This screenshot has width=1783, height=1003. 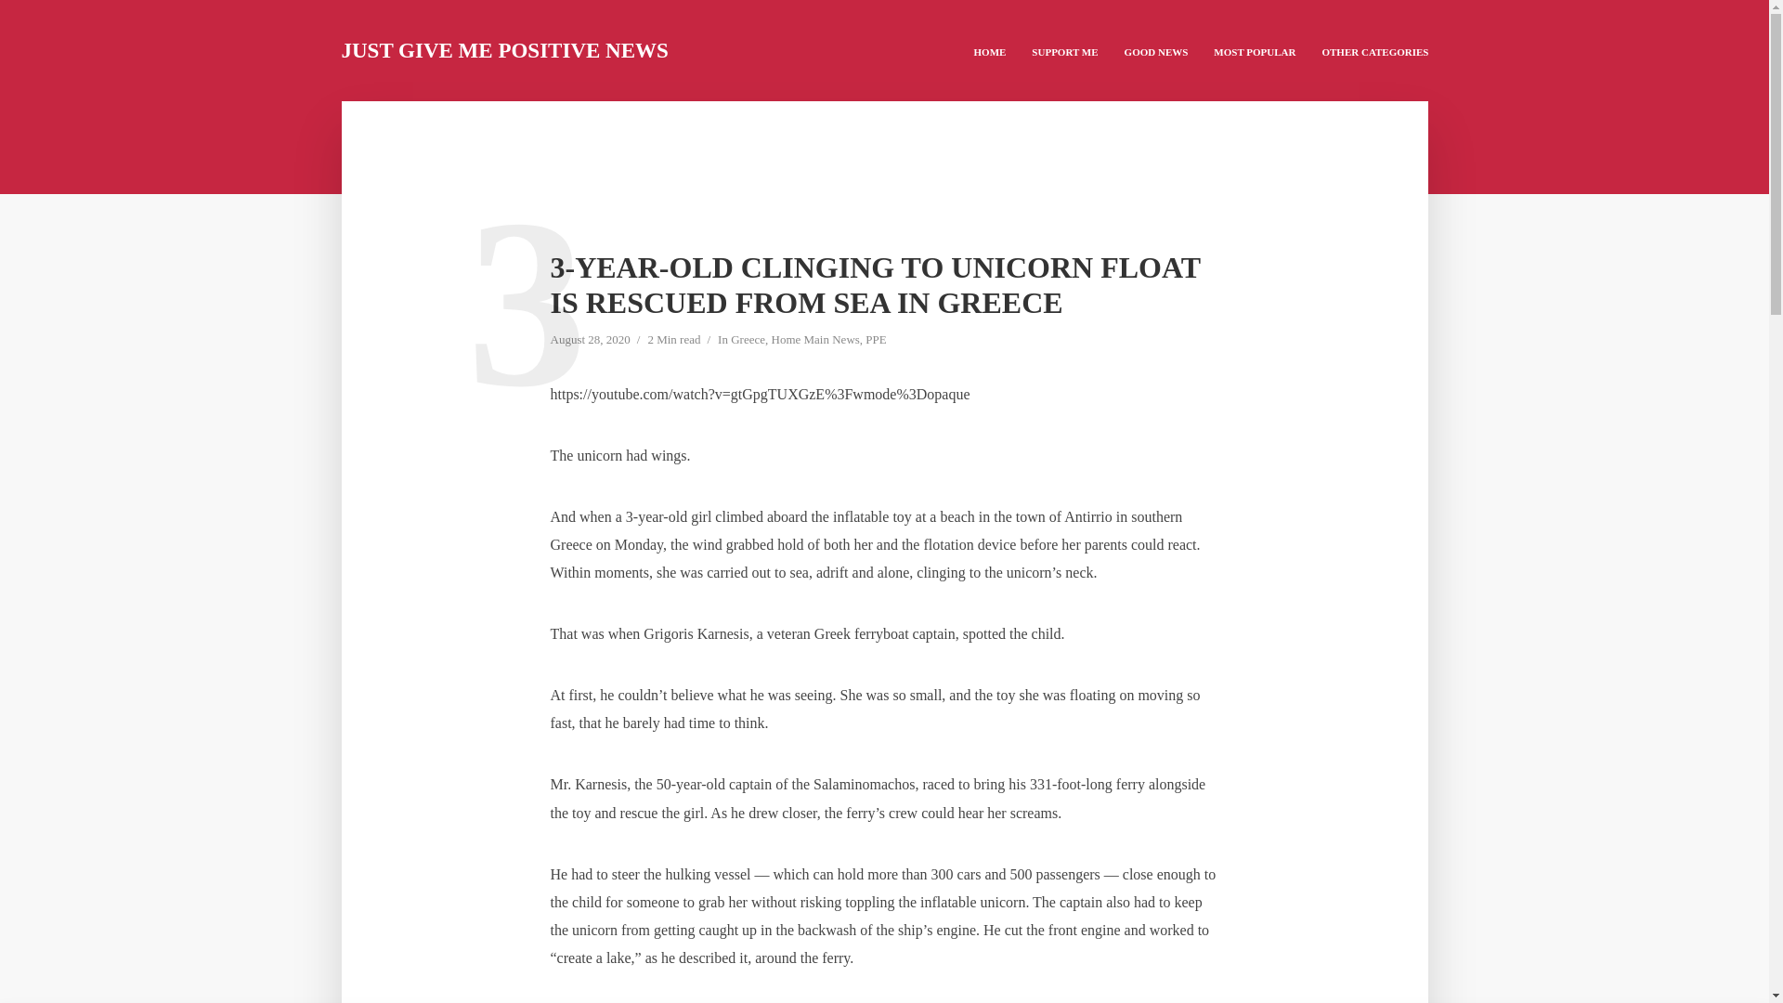 What do you see at coordinates (990, 50) in the screenshot?
I see `HOME` at bounding box center [990, 50].